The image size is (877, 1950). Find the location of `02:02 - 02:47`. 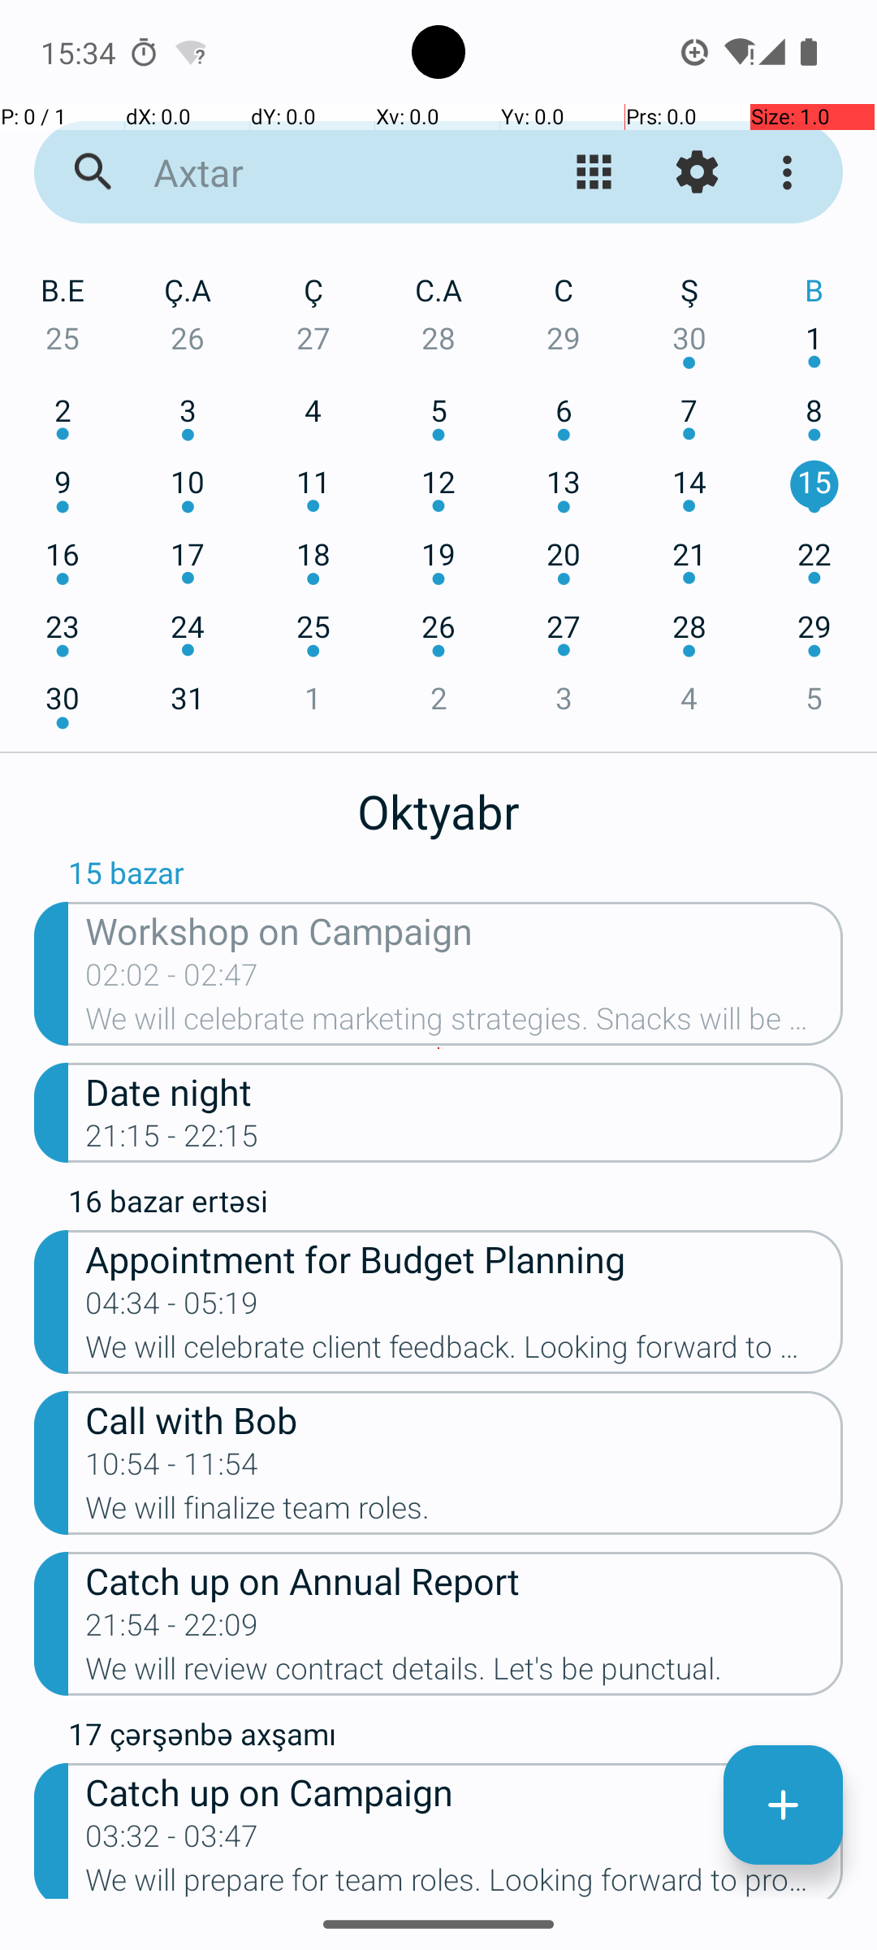

02:02 - 02:47 is located at coordinates (172, 980).